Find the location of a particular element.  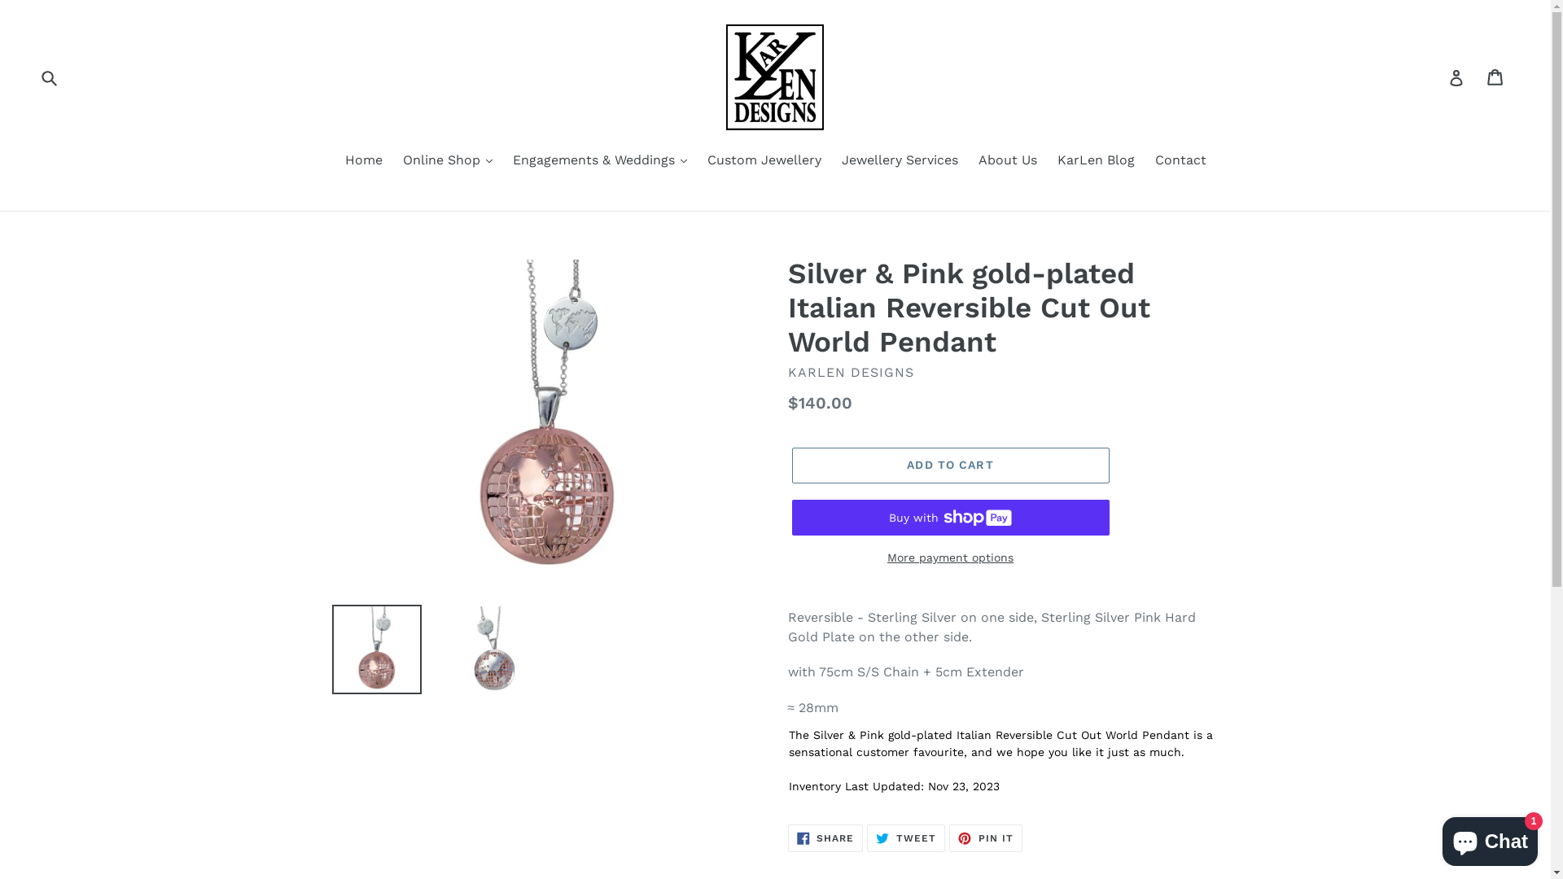

Shopify online store chat is located at coordinates (1490, 838).